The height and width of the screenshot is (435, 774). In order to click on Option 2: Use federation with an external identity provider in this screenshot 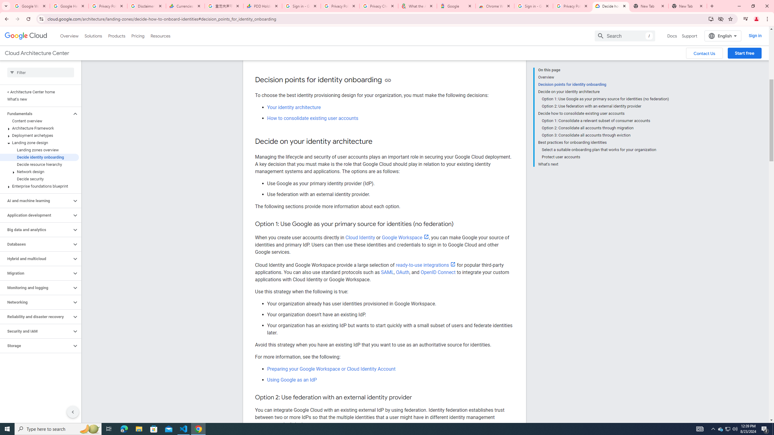, I will do `click(605, 106)`.